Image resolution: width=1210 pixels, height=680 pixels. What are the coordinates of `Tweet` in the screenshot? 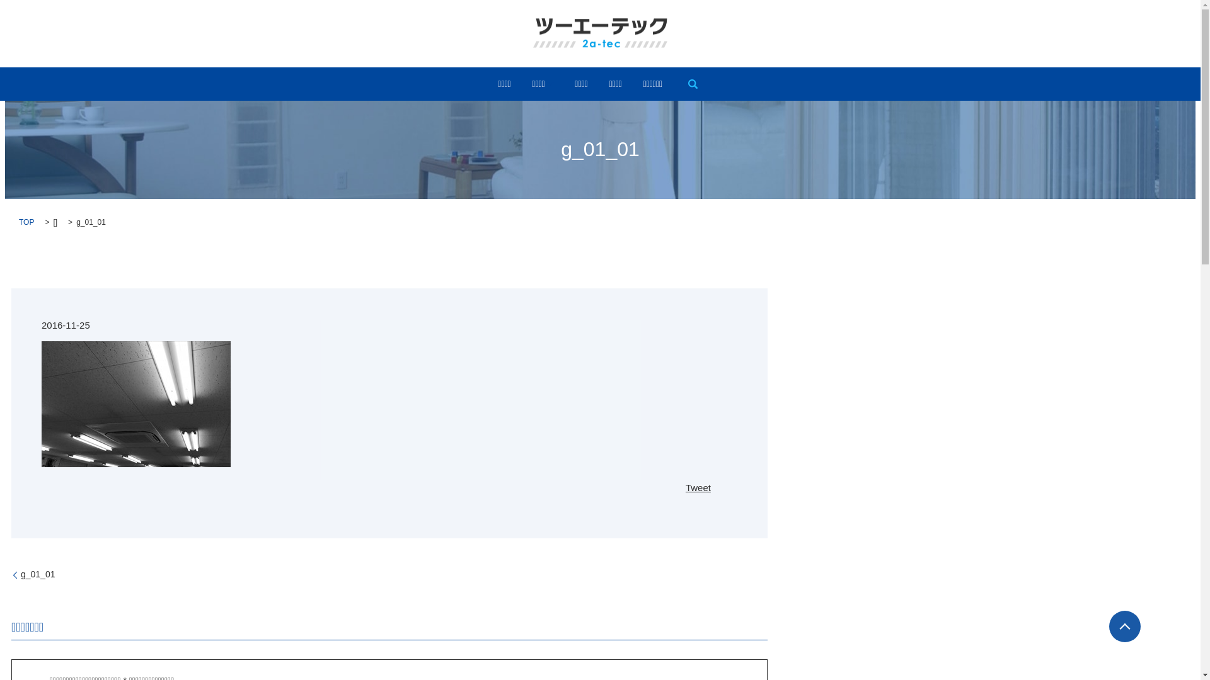 It's located at (698, 487).